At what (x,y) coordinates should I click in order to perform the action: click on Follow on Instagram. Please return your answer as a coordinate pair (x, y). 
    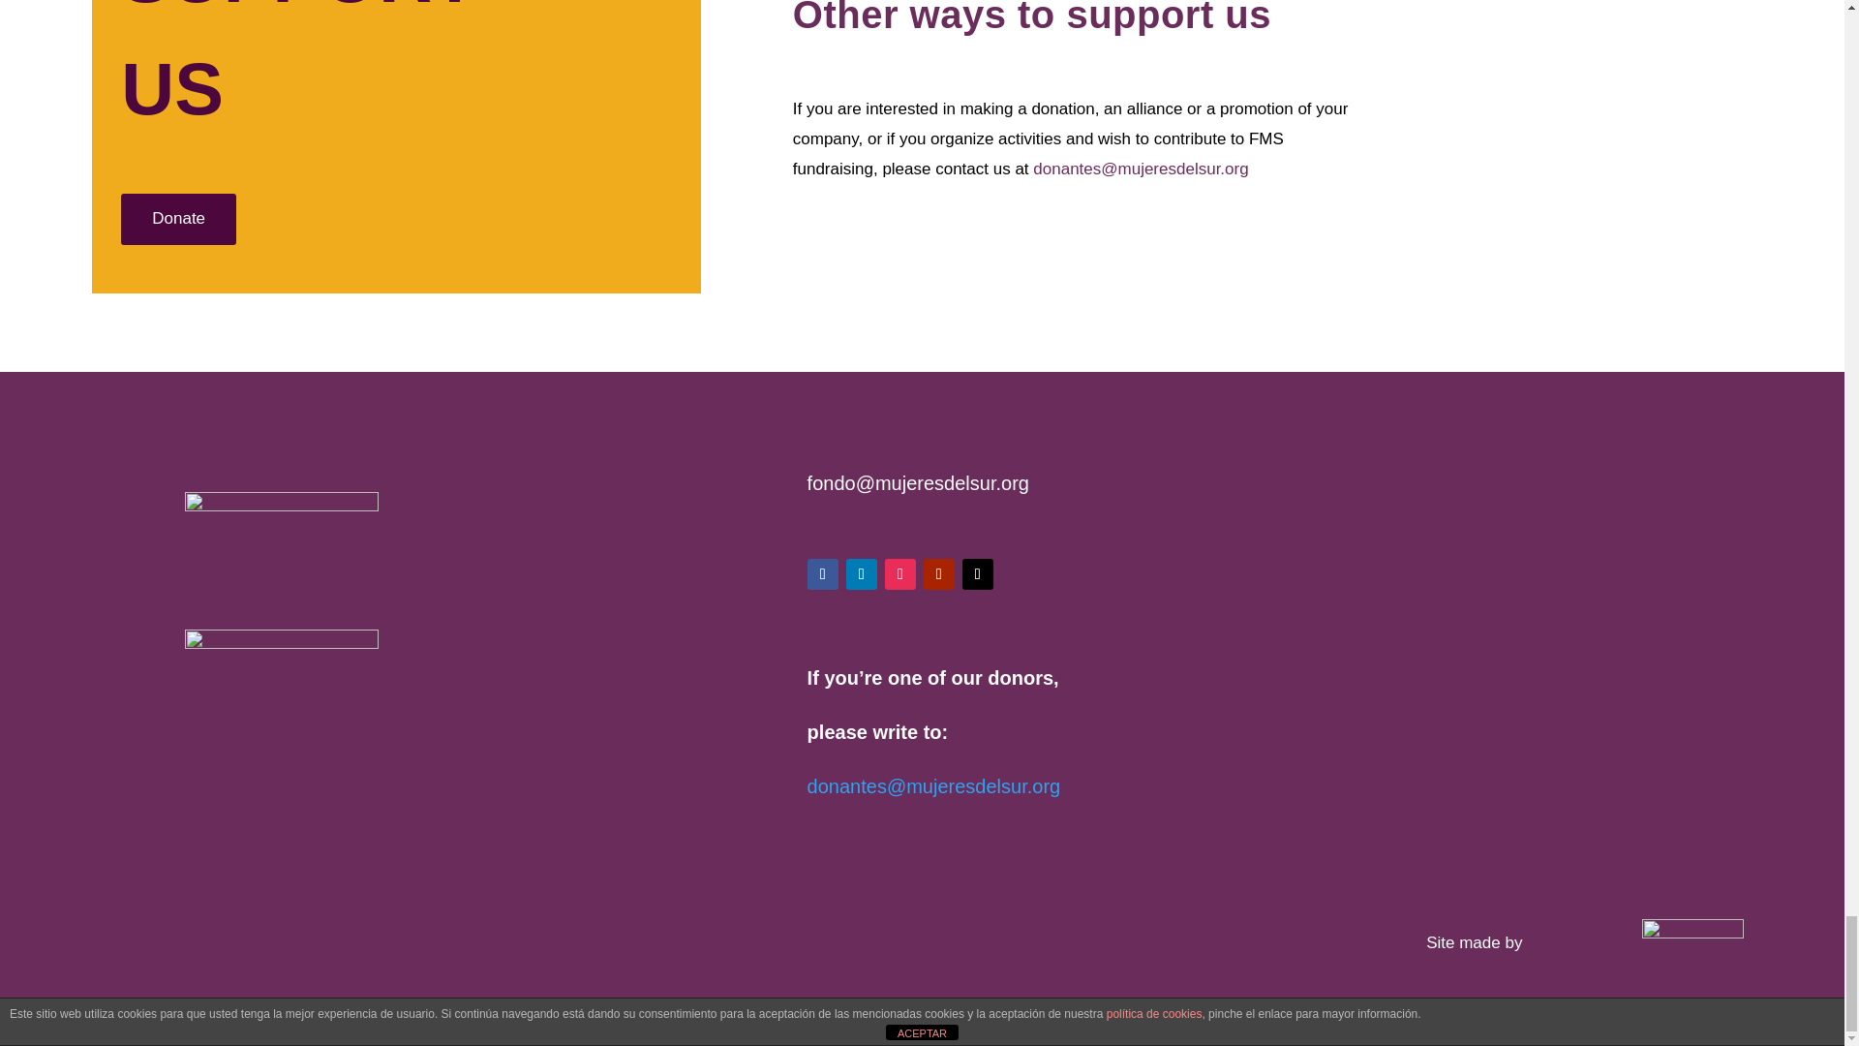
    Looking at the image, I should click on (900, 573).